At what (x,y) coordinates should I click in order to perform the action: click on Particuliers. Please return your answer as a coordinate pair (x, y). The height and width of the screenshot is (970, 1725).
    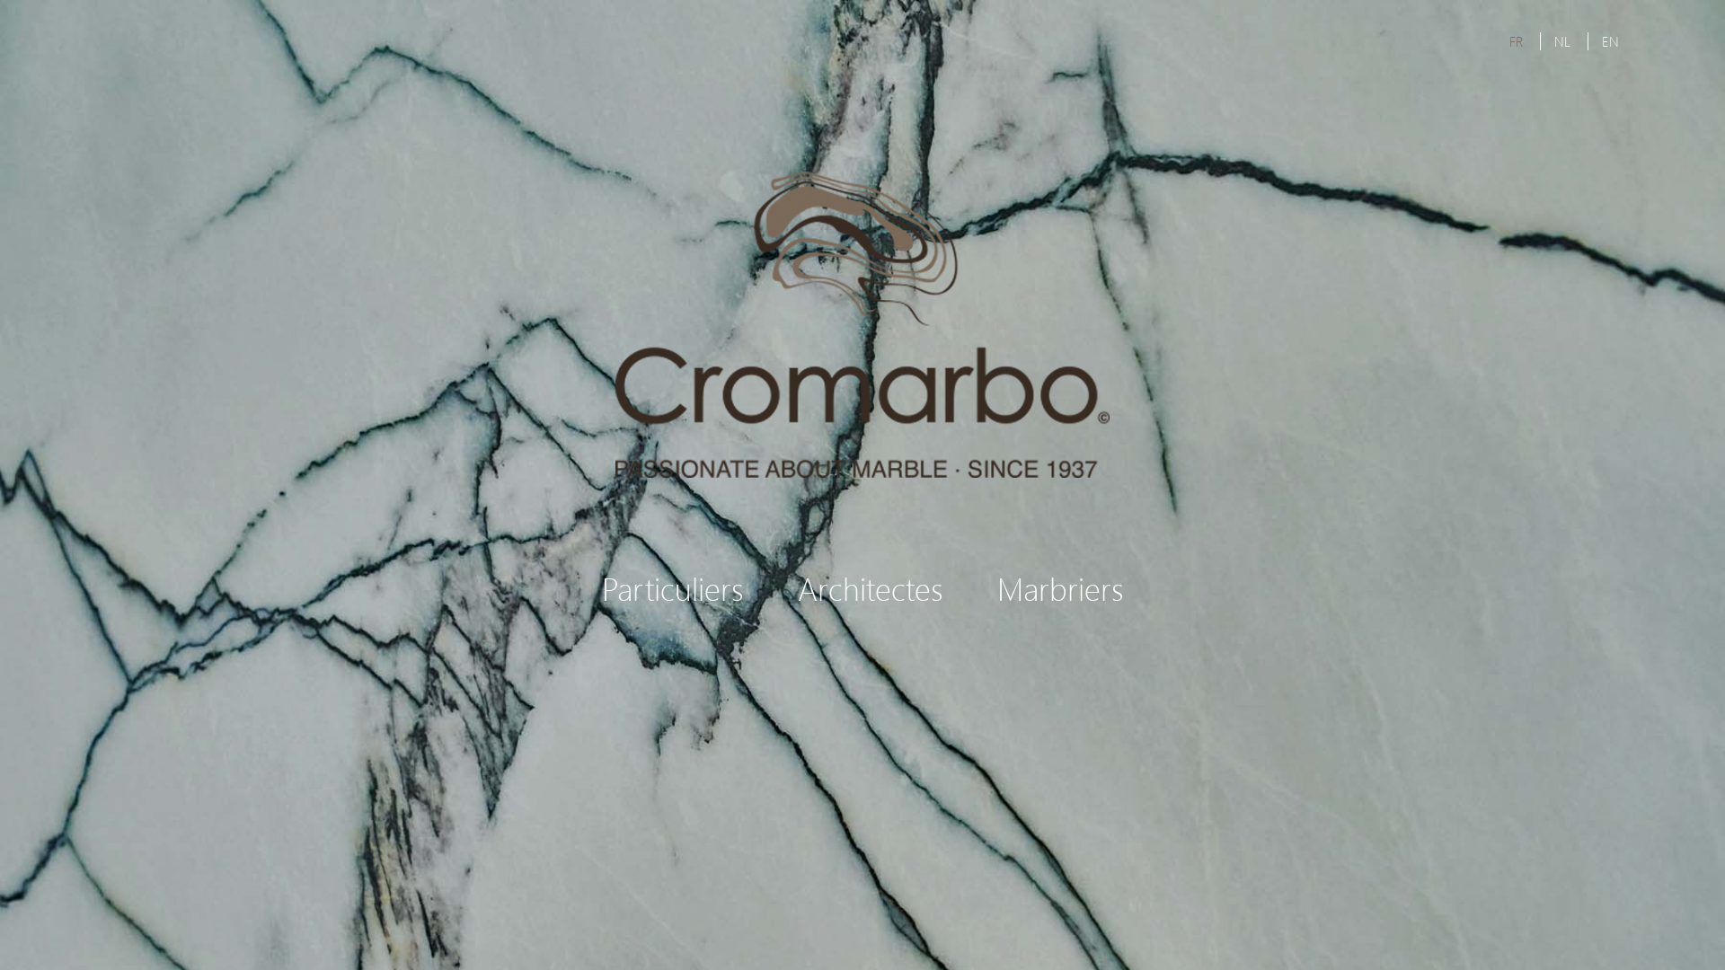
    Looking at the image, I should click on (673, 587).